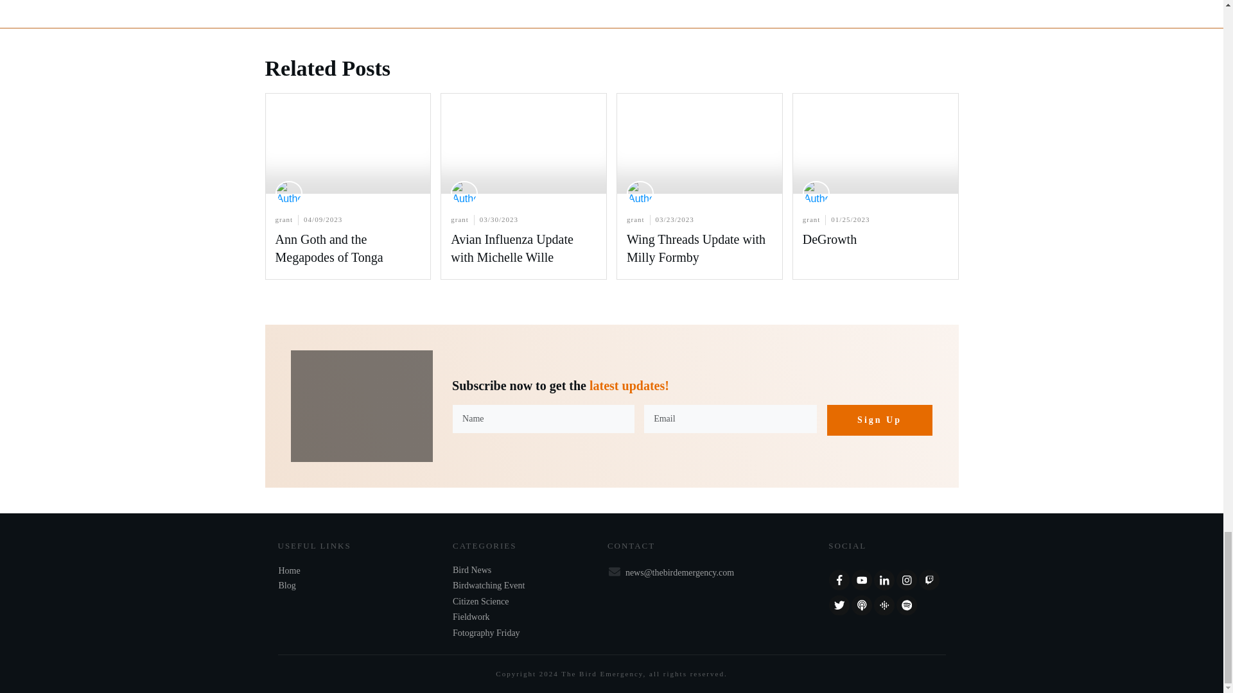 This screenshot has height=693, width=1233. Describe the element at coordinates (348, 186) in the screenshot. I see `Ann Goth and the Megapodes of Tonga` at that location.